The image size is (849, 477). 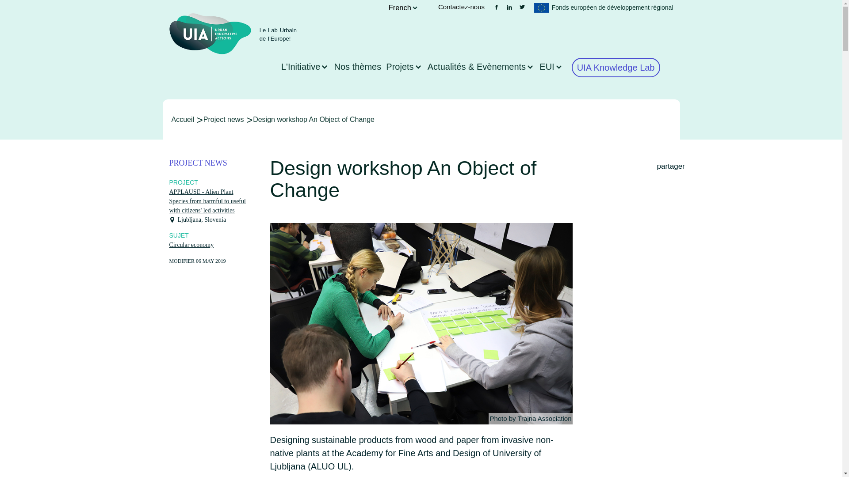 I want to click on Accueil, so click(x=210, y=34).